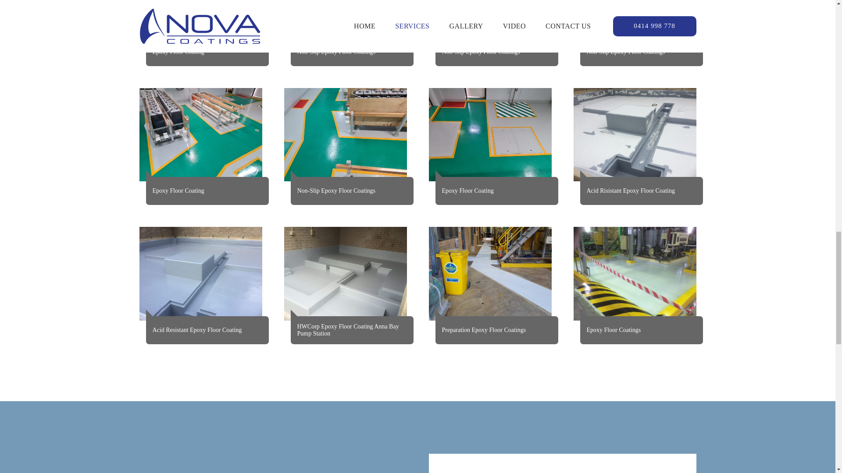  Describe the element at coordinates (201, 21) in the screenshot. I see `Epoxy Floor Coating` at that location.